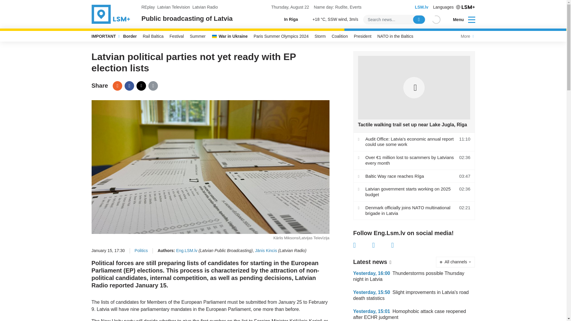 This screenshot has height=321, width=571. Describe the element at coordinates (129, 86) in the screenshot. I see `Facebook` at that location.